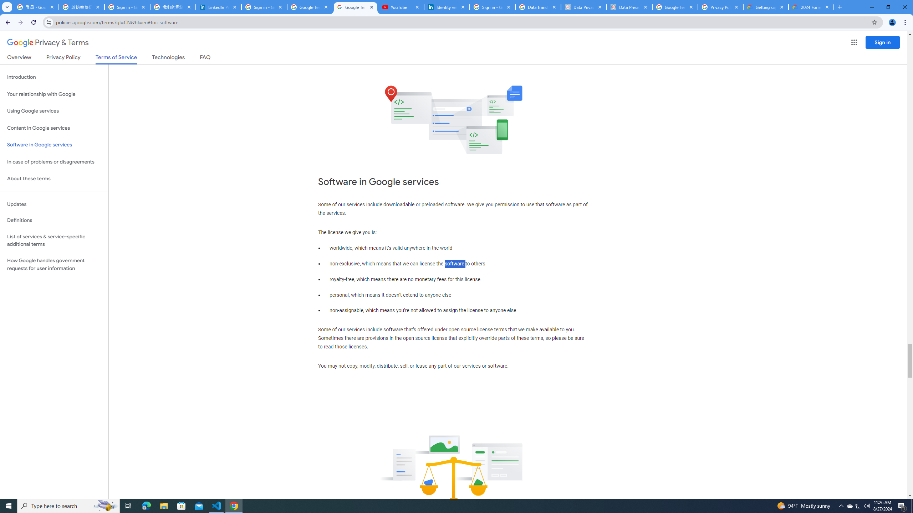 The width and height of the screenshot is (913, 513). I want to click on services, so click(356, 204).